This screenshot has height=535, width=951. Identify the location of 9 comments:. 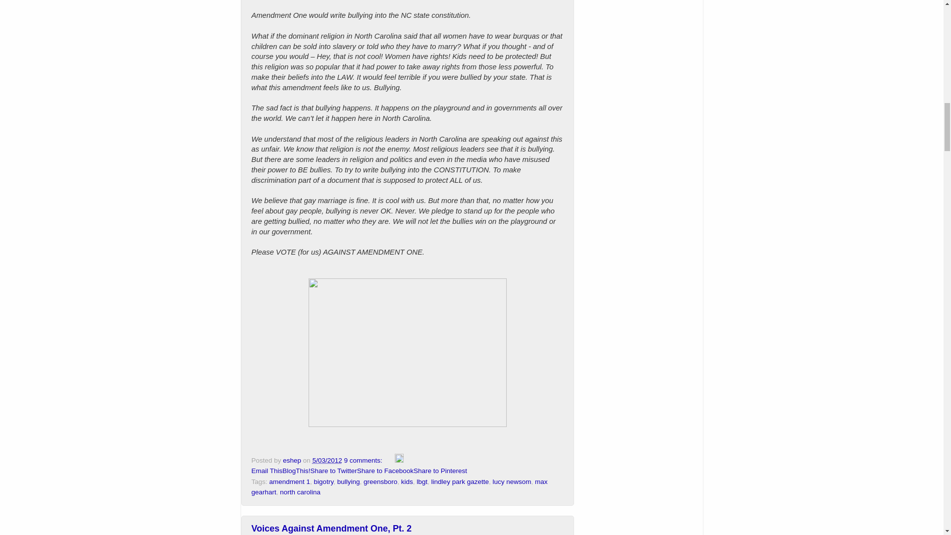
(364, 461).